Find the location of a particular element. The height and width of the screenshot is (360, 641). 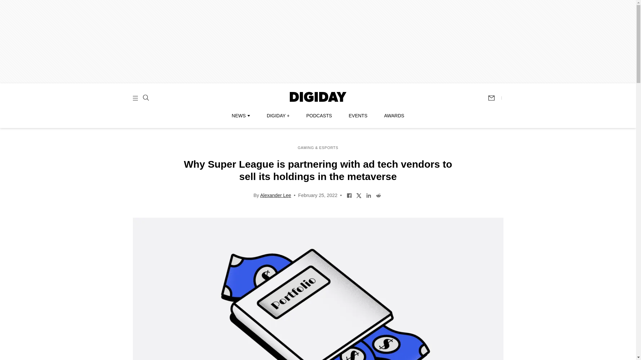

Share on Twitter is located at coordinates (359, 195).